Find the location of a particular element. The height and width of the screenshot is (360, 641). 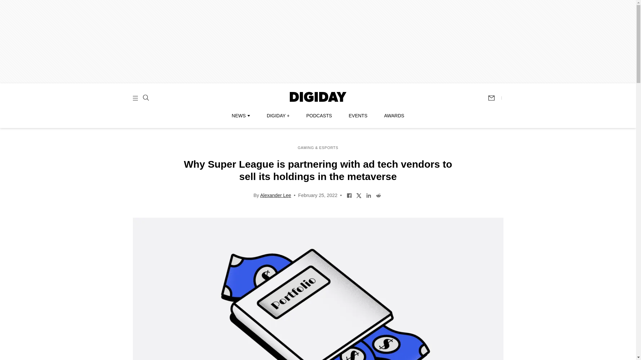

Share on Twitter is located at coordinates (359, 195).